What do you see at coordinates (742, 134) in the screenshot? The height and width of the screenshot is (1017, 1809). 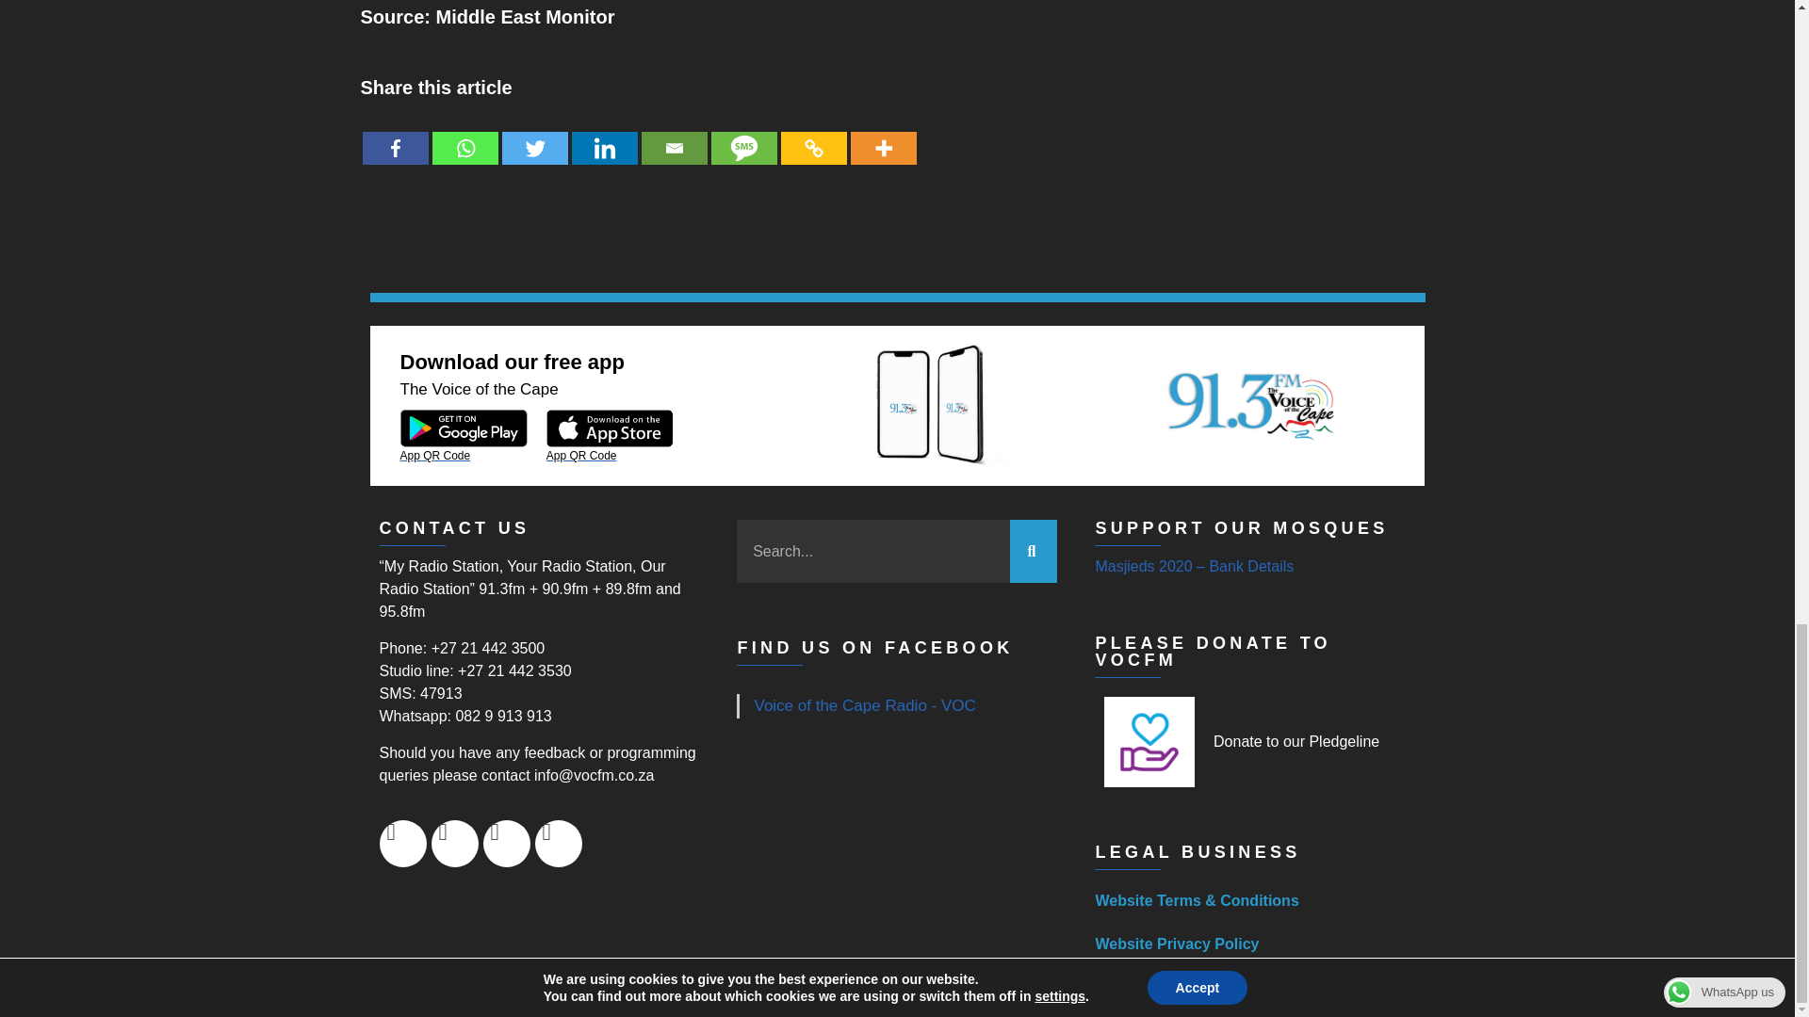 I see `SMS` at bounding box center [742, 134].